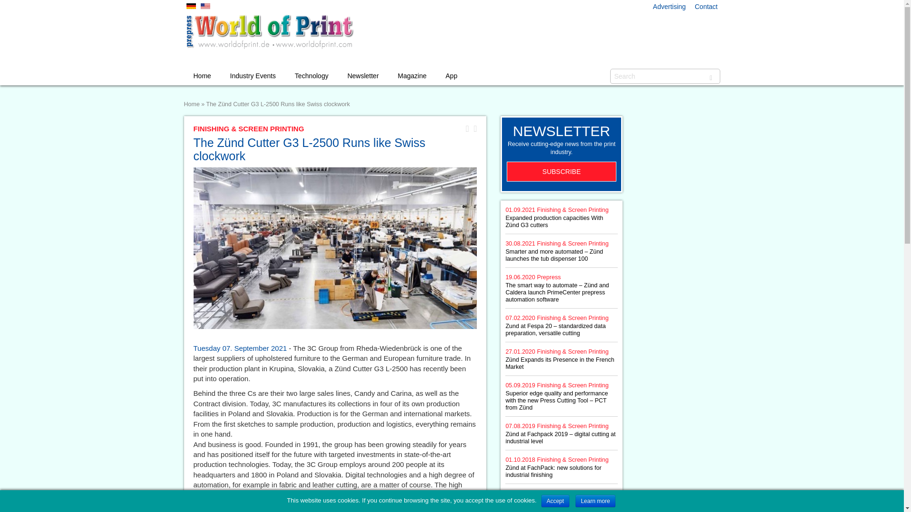 The width and height of the screenshot is (911, 512). Describe the element at coordinates (706, 7) in the screenshot. I see `Contact` at that location.